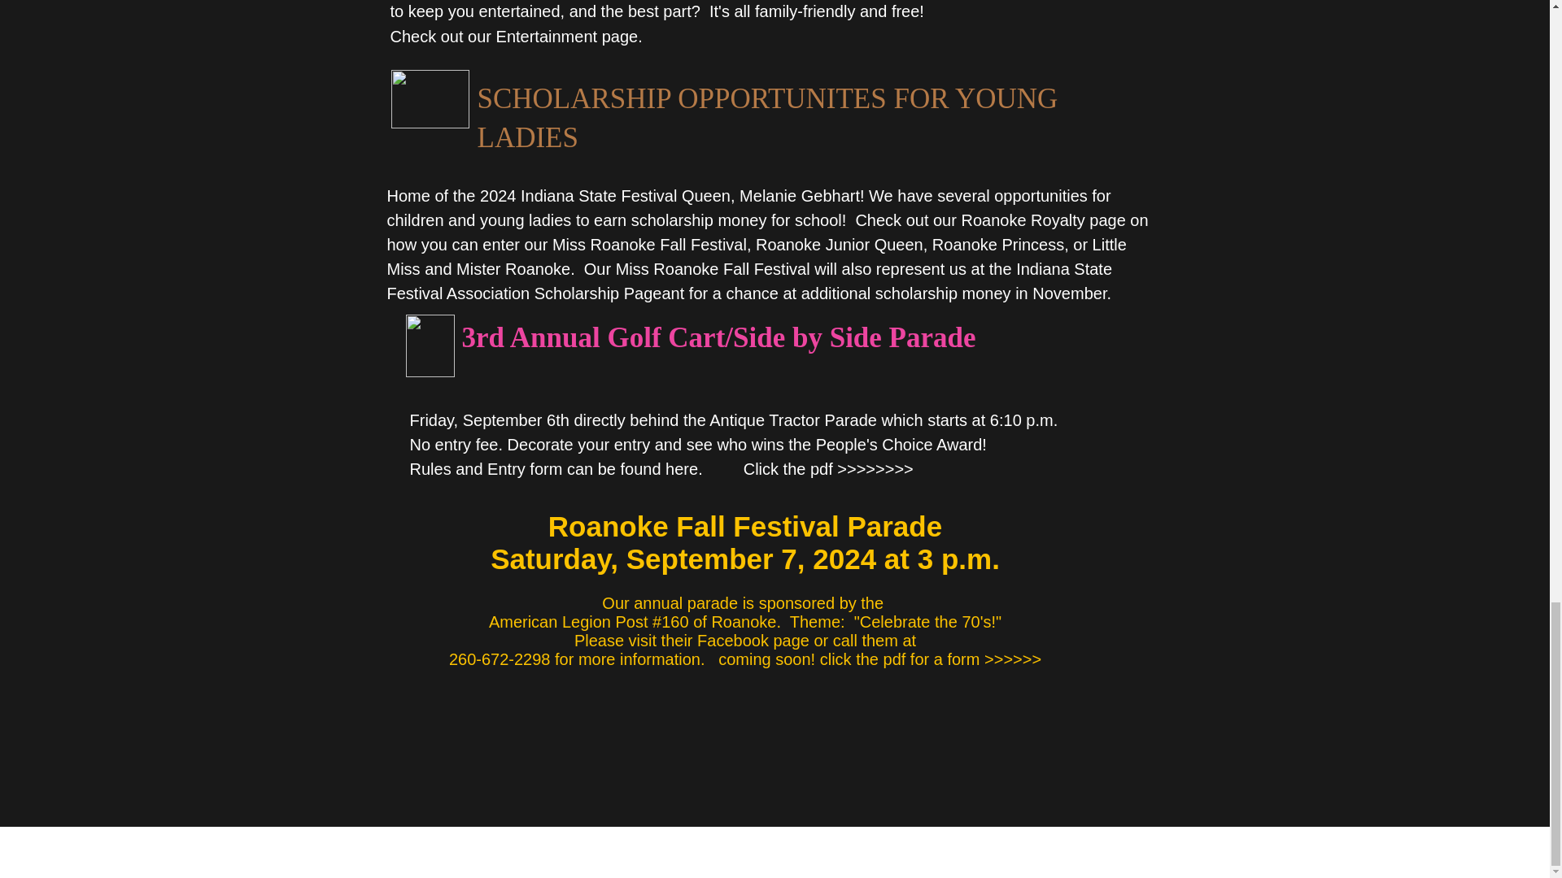  I want to click on Golf Cart Parade Entry.pdf, so click(1110, 449).